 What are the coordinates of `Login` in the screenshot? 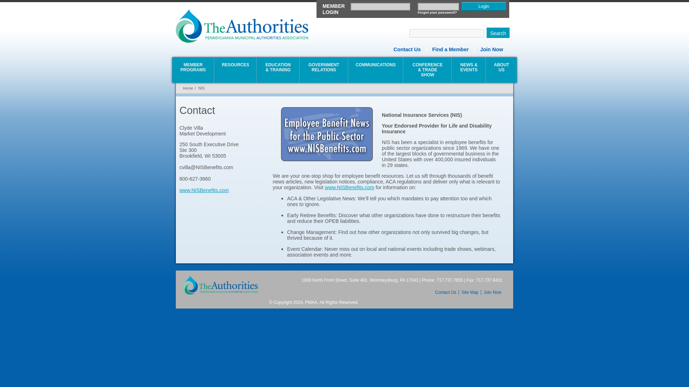 It's located at (484, 6).